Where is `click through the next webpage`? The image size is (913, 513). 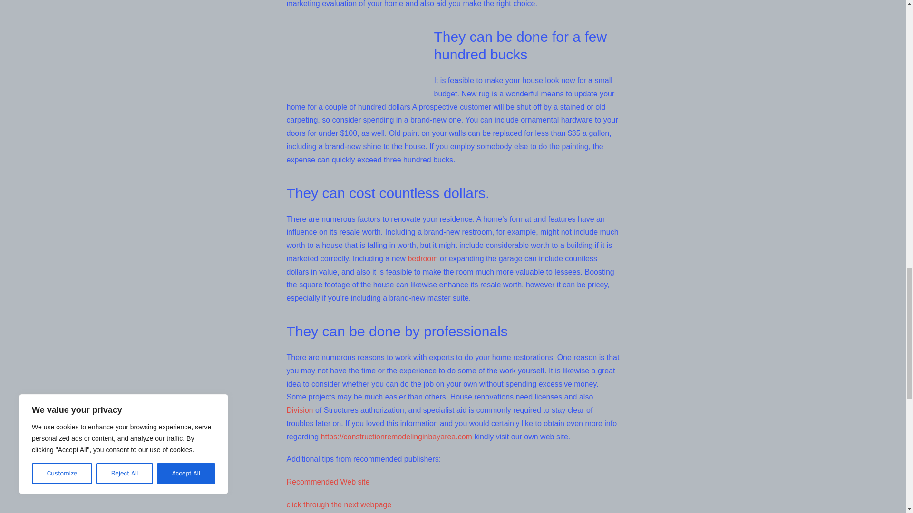 click through the next webpage is located at coordinates (339, 504).